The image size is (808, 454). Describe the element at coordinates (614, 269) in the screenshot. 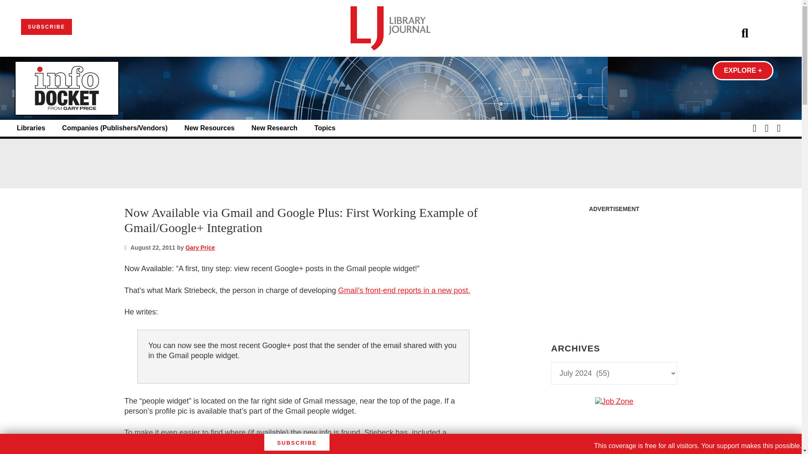

I see `3rd party ad content` at that location.